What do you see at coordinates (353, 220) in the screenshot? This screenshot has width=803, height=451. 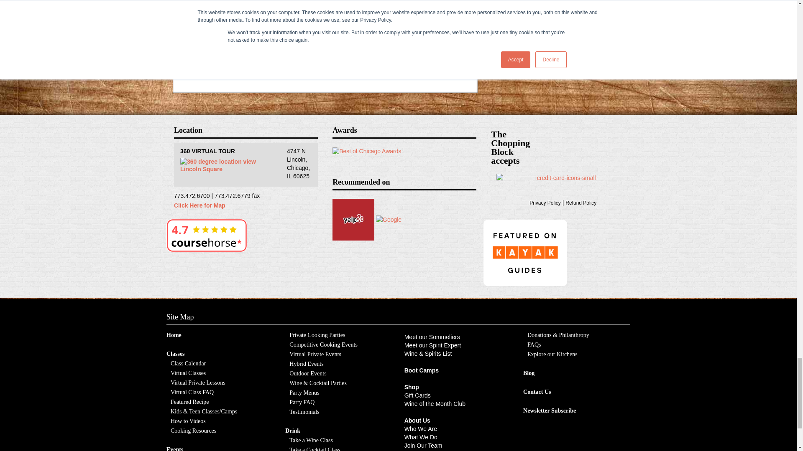 I see `yelplogo.png` at bounding box center [353, 220].